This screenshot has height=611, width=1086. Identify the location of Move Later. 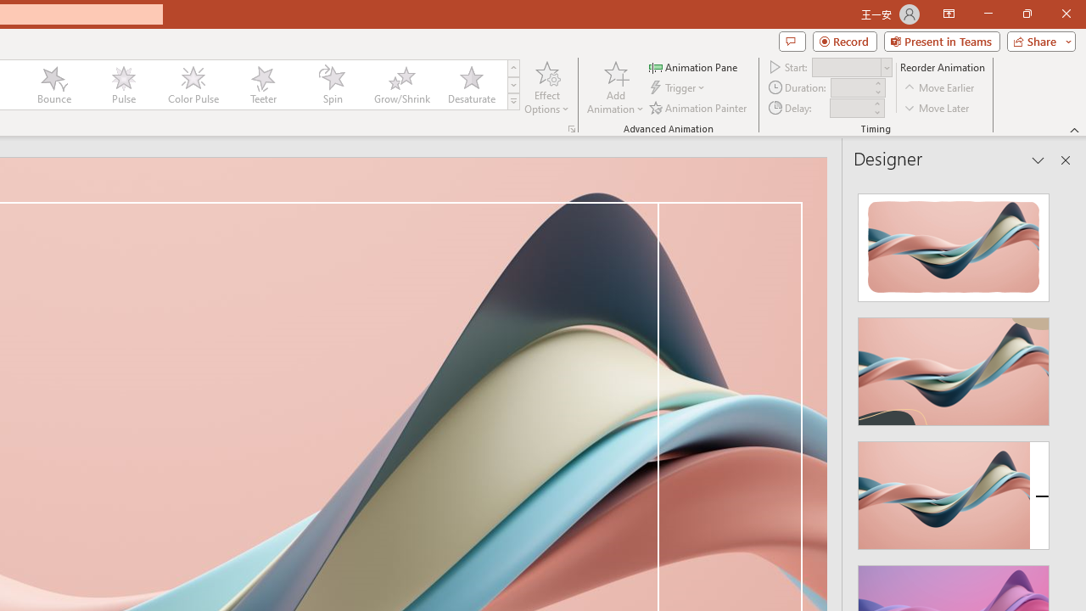
(938, 107).